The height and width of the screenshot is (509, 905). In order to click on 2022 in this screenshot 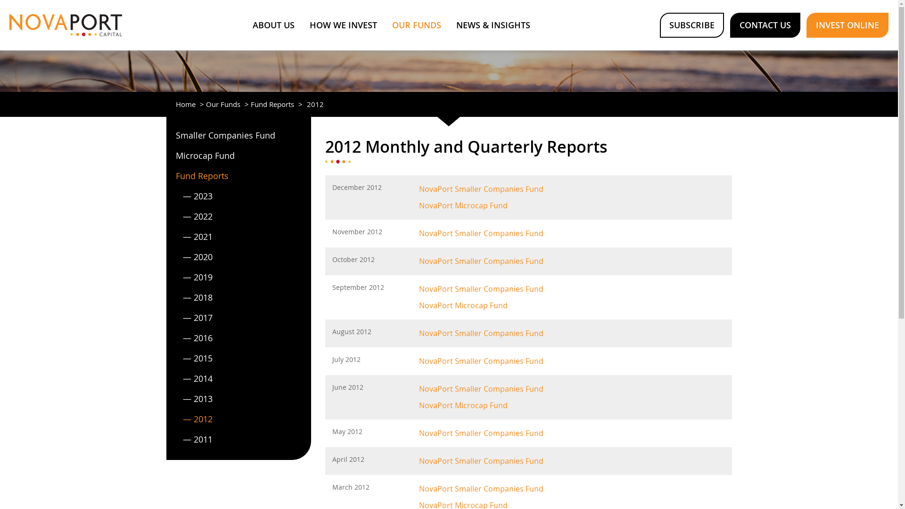, I will do `click(239, 213)`.